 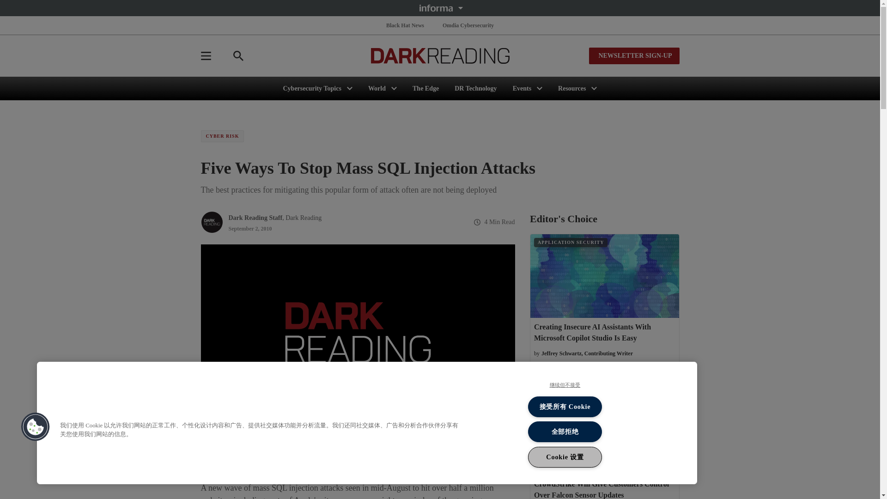 I want to click on NEWSLETTER SIGN-UP, so click(x=634, y=55).